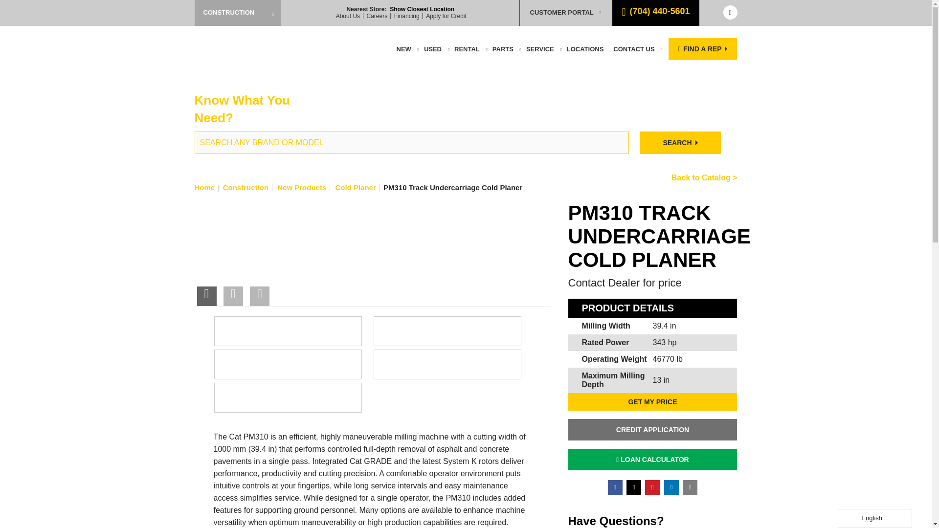 The image size is (939, 528). I want to click on Financing, so click(407, 16).